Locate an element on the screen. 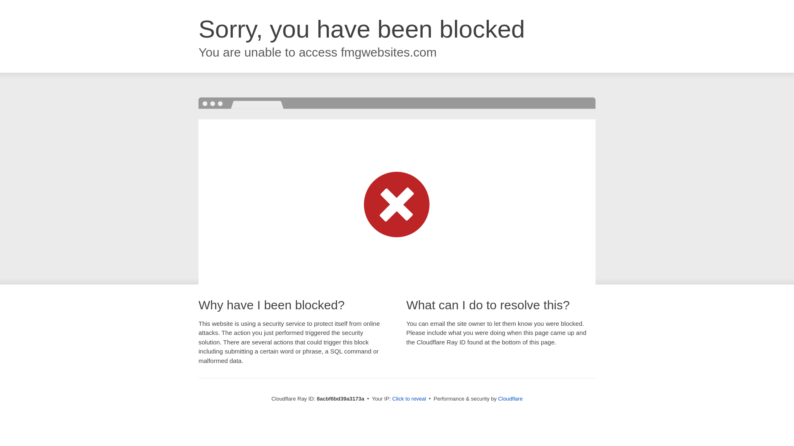 The image size is (794, 446). Cloudflare is located at coordinates (510, 399).